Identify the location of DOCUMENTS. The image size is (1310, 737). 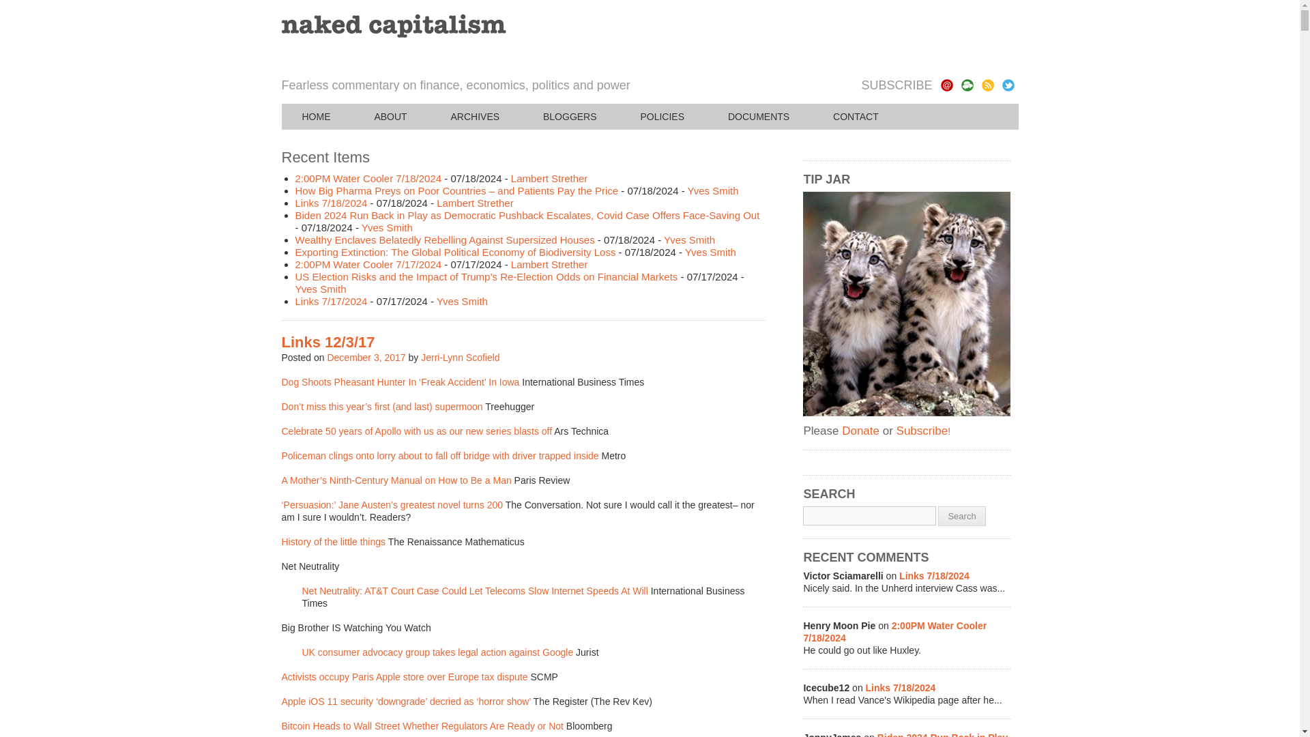
(758, 117).